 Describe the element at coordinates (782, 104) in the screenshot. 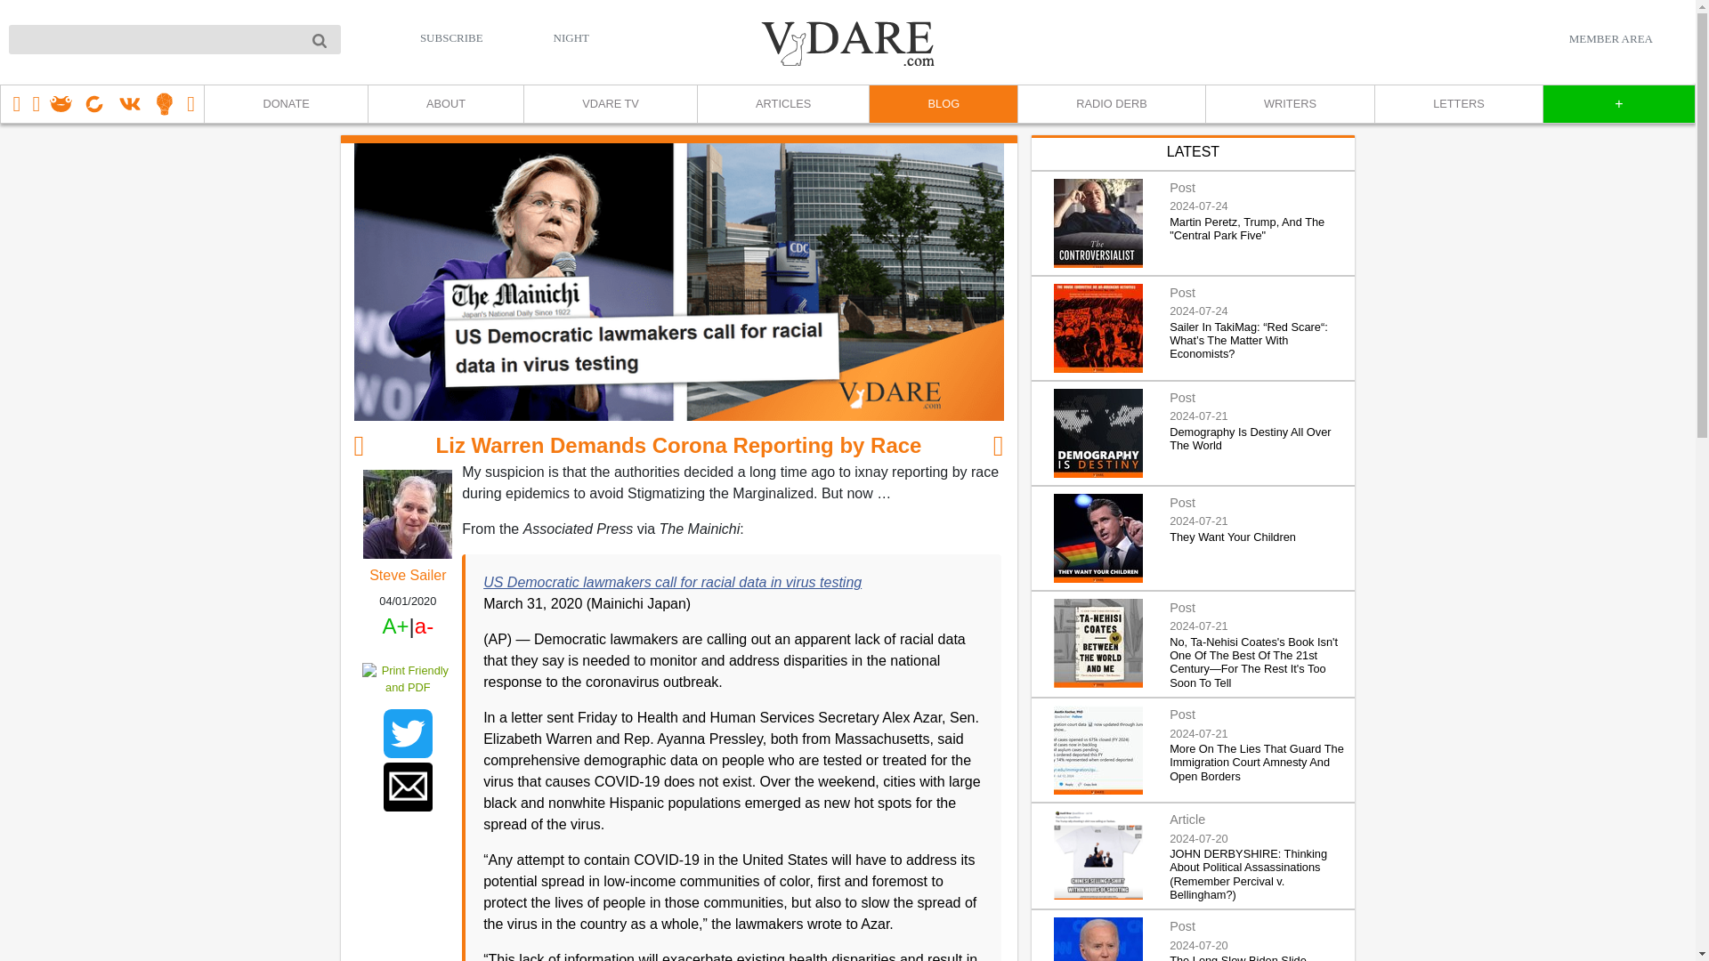

I see `ARTICLES` at that location.